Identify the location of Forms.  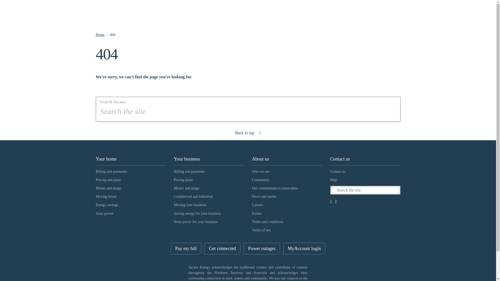
(287, 214).